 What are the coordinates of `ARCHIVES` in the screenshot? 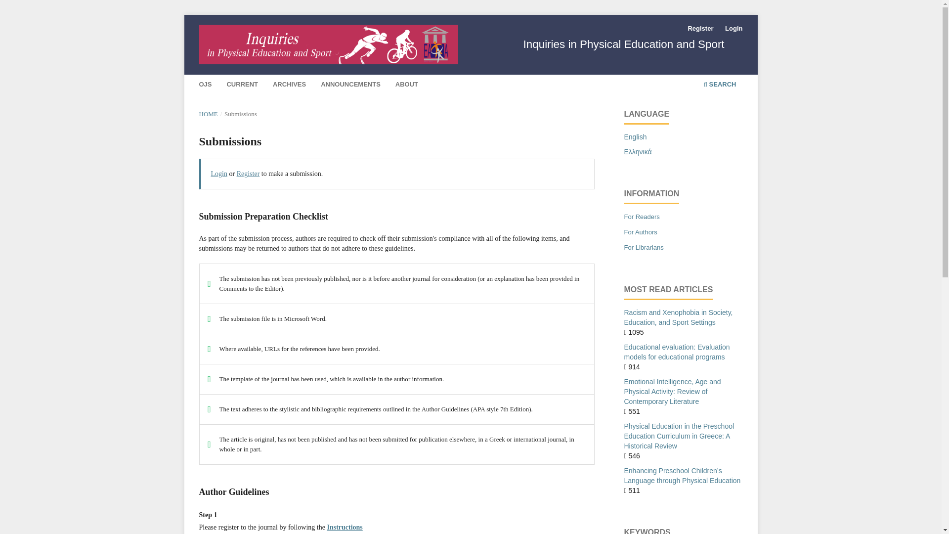 It's located at (289, 86).